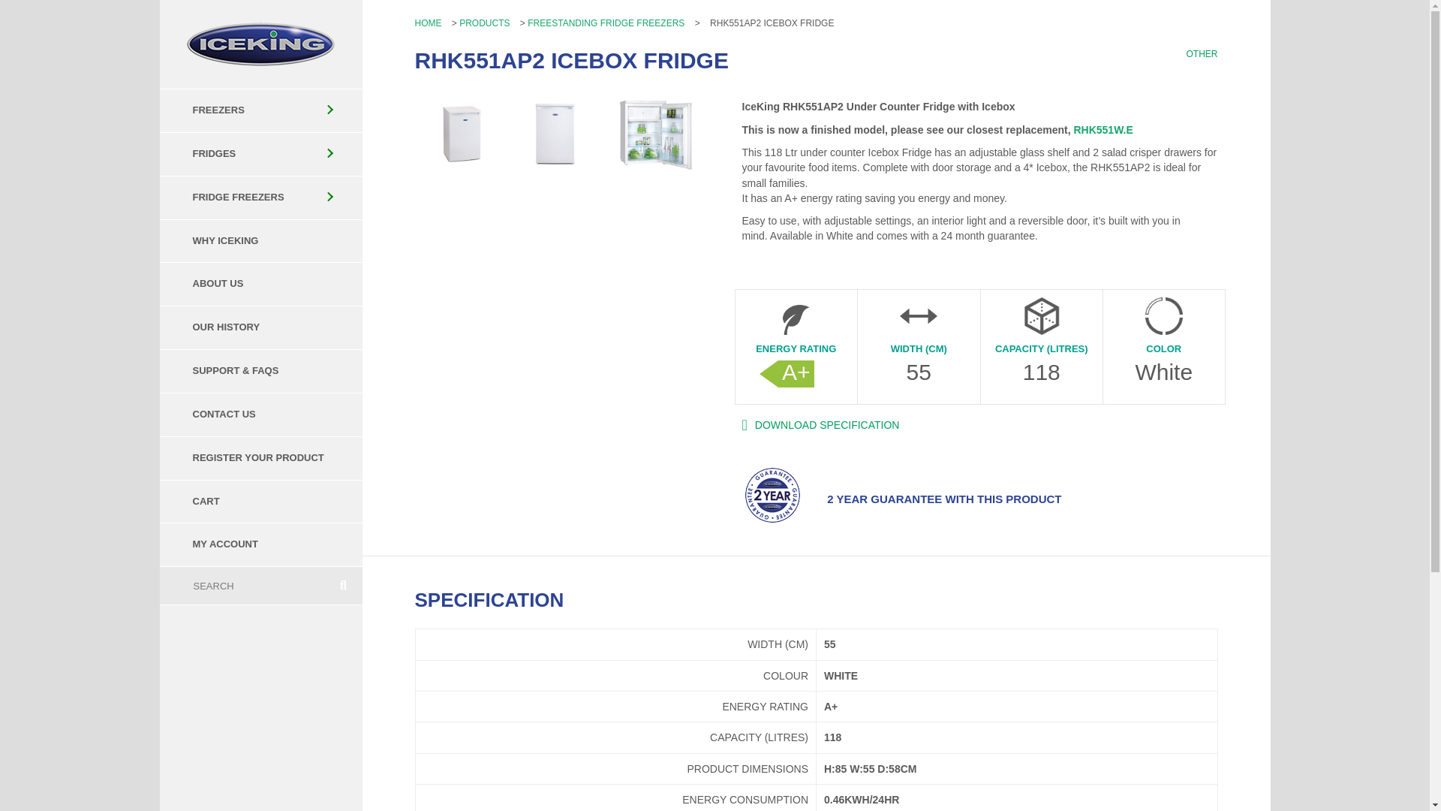 The width and height of the screenshot is (1441, 811). What do you see at coordinates (260, 110) in the screenshot?
I see `FREEZERS` at bounding box center [260, 110].